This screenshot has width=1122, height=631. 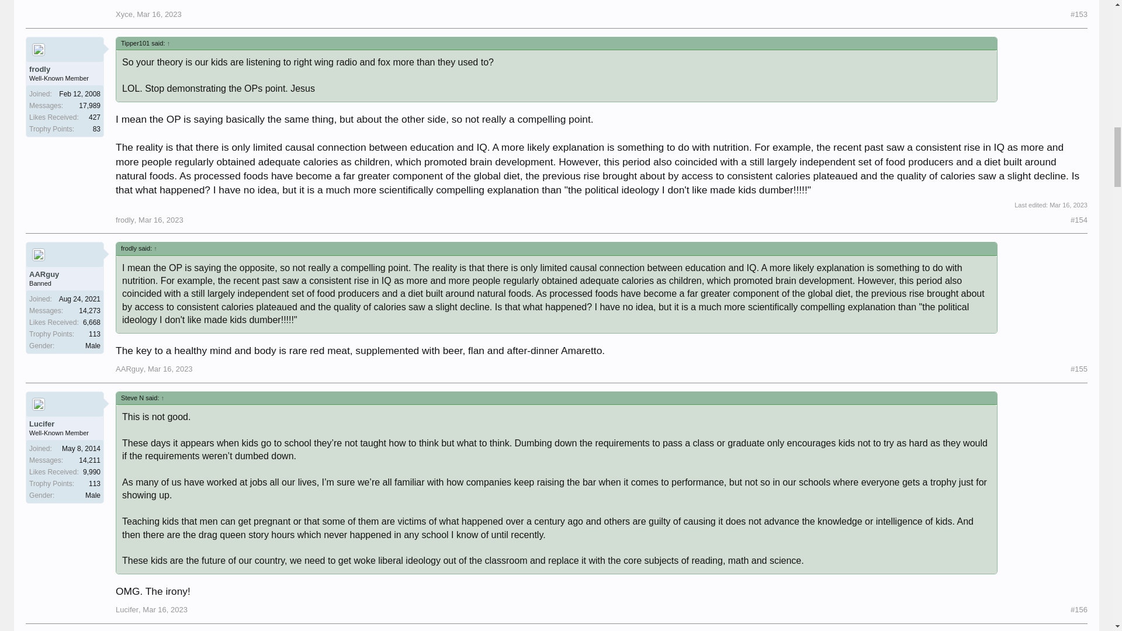 I want to click on Permalink, so click(x=1079, y=369).